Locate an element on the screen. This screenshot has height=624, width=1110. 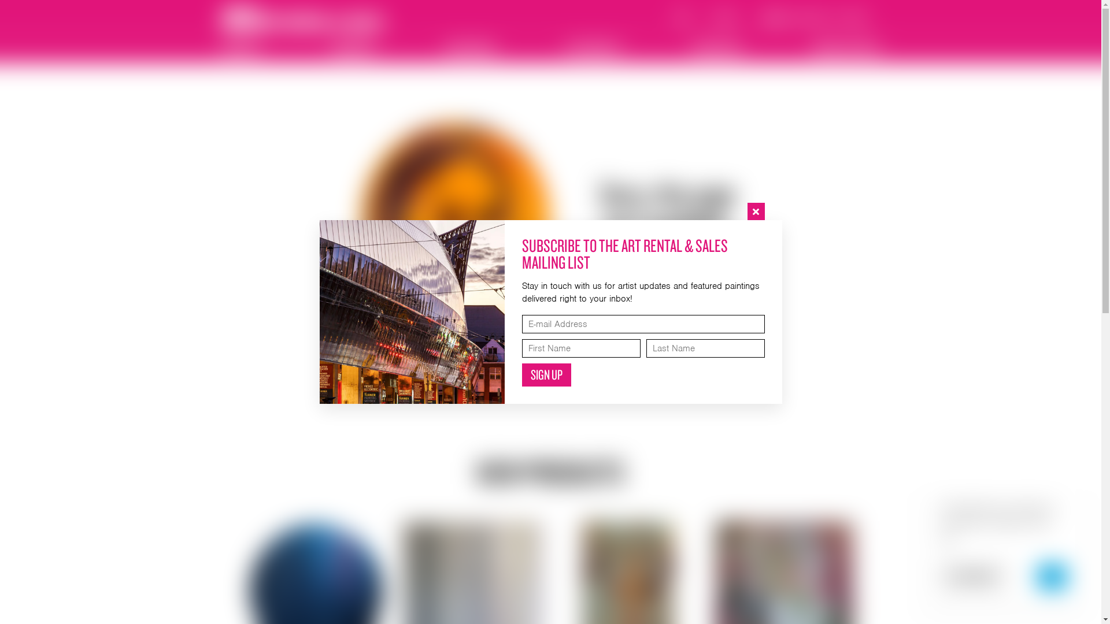
SELECTIONS (
0 ITEMS
) is located at coordinates (817, 18).